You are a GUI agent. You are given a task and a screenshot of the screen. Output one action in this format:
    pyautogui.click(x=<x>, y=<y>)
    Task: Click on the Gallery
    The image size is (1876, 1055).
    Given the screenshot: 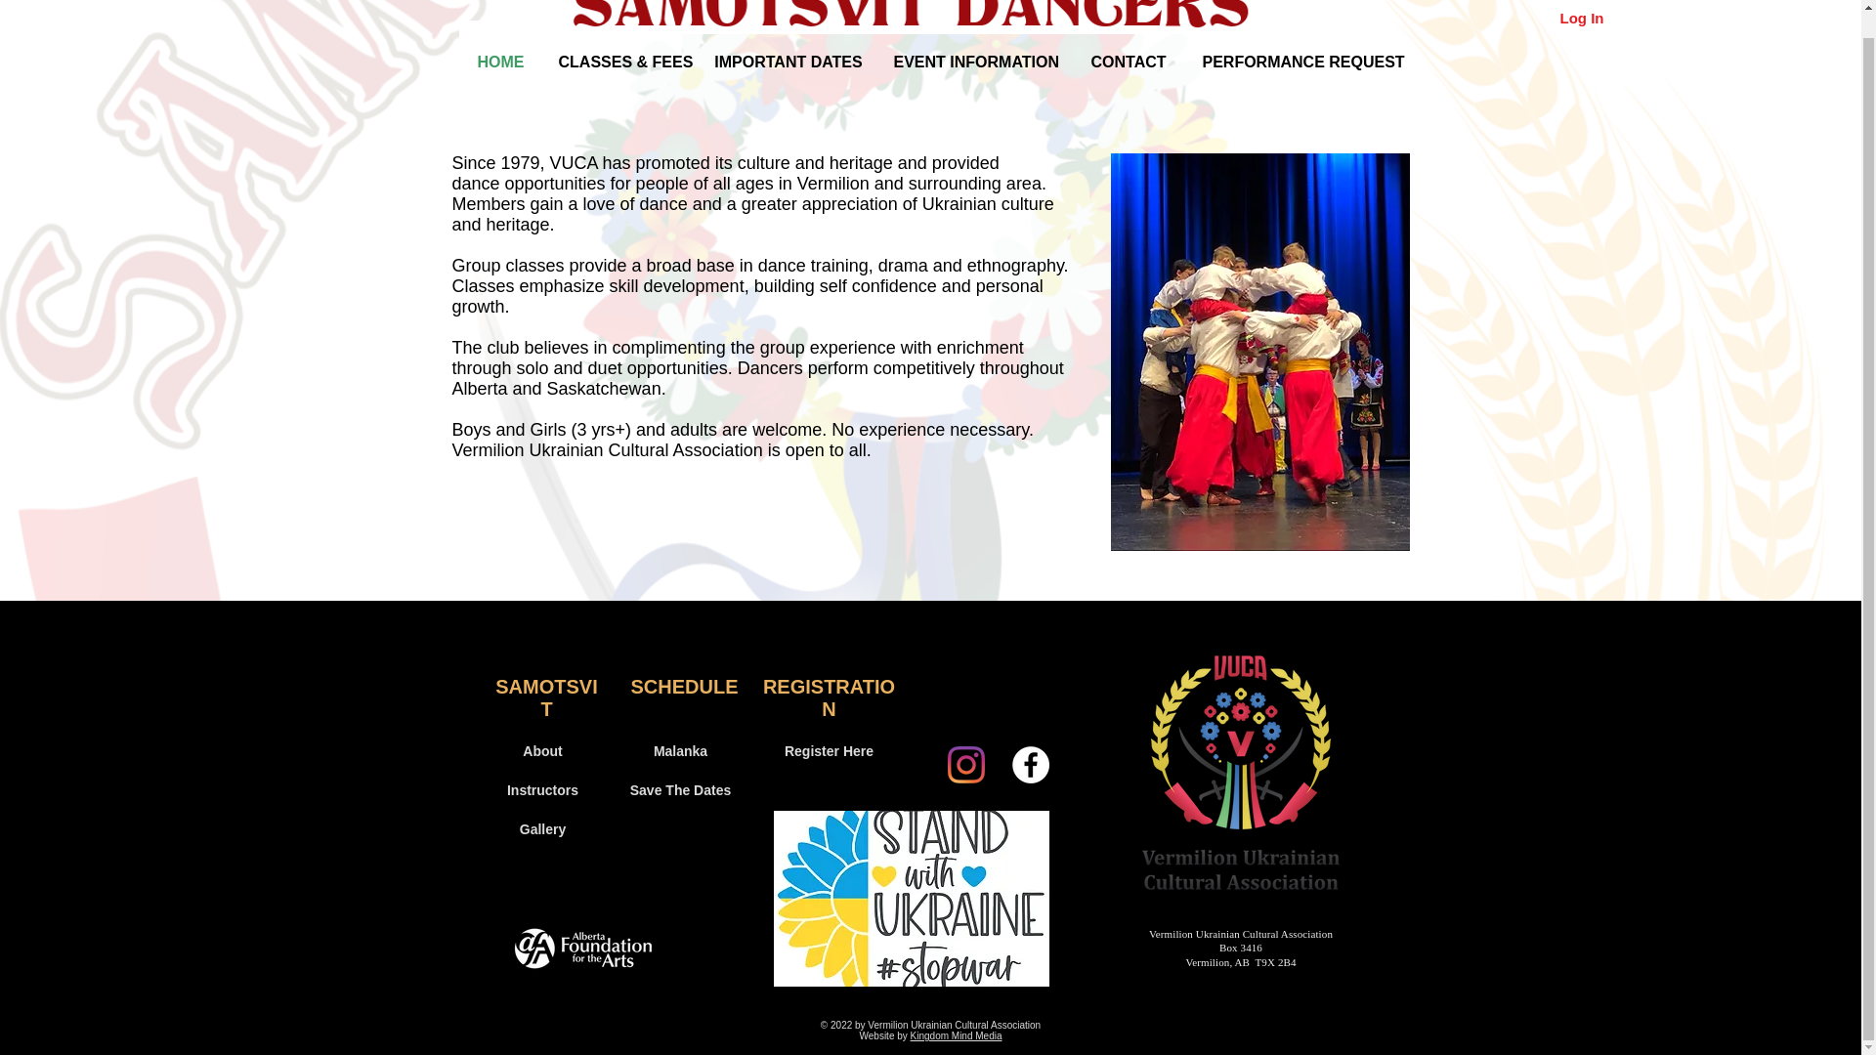 What is the action you would take?
    pyautogui.click(x=543, y=830)
    